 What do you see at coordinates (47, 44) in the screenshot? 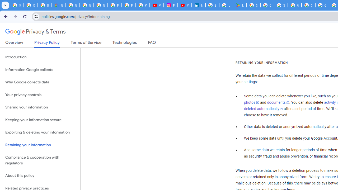
I see `Privacy Policy` at bounding box center [47, 44].